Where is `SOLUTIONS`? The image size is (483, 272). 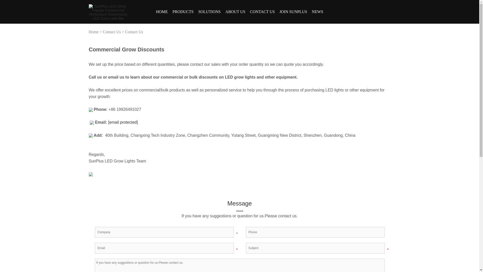 SOLUTIONS is located at coordinates (209, 12).